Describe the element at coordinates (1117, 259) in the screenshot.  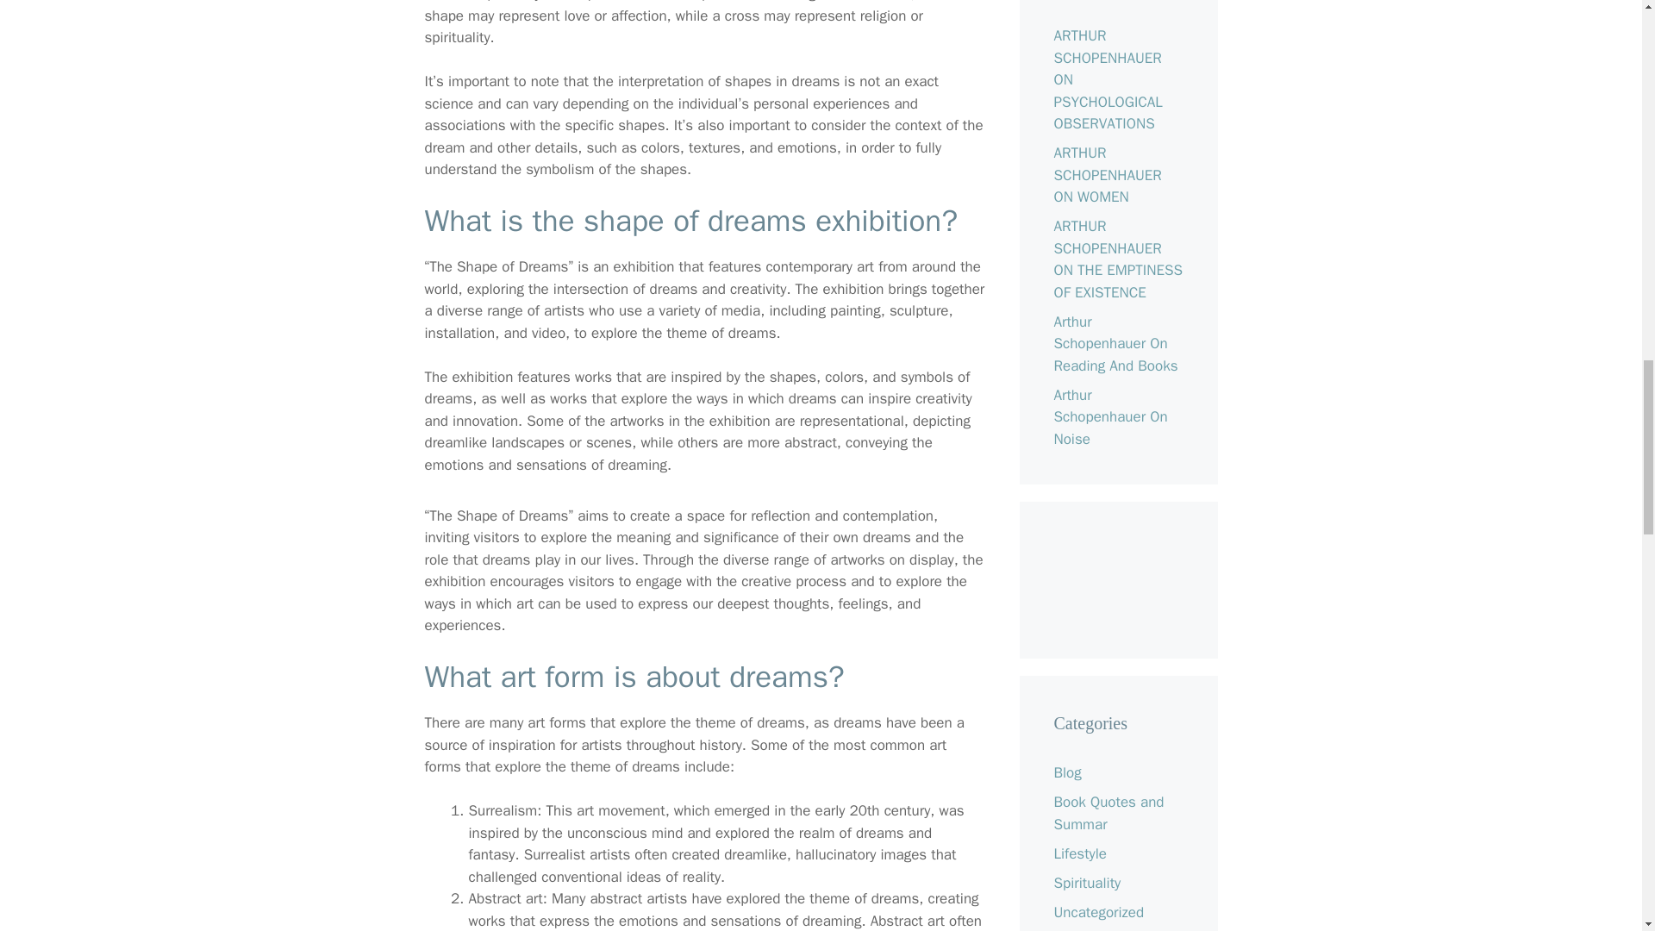
I see `ARTHUR SCHOPENHAUER ON THE EMPTINESS OF EXISTENCE` at that location.